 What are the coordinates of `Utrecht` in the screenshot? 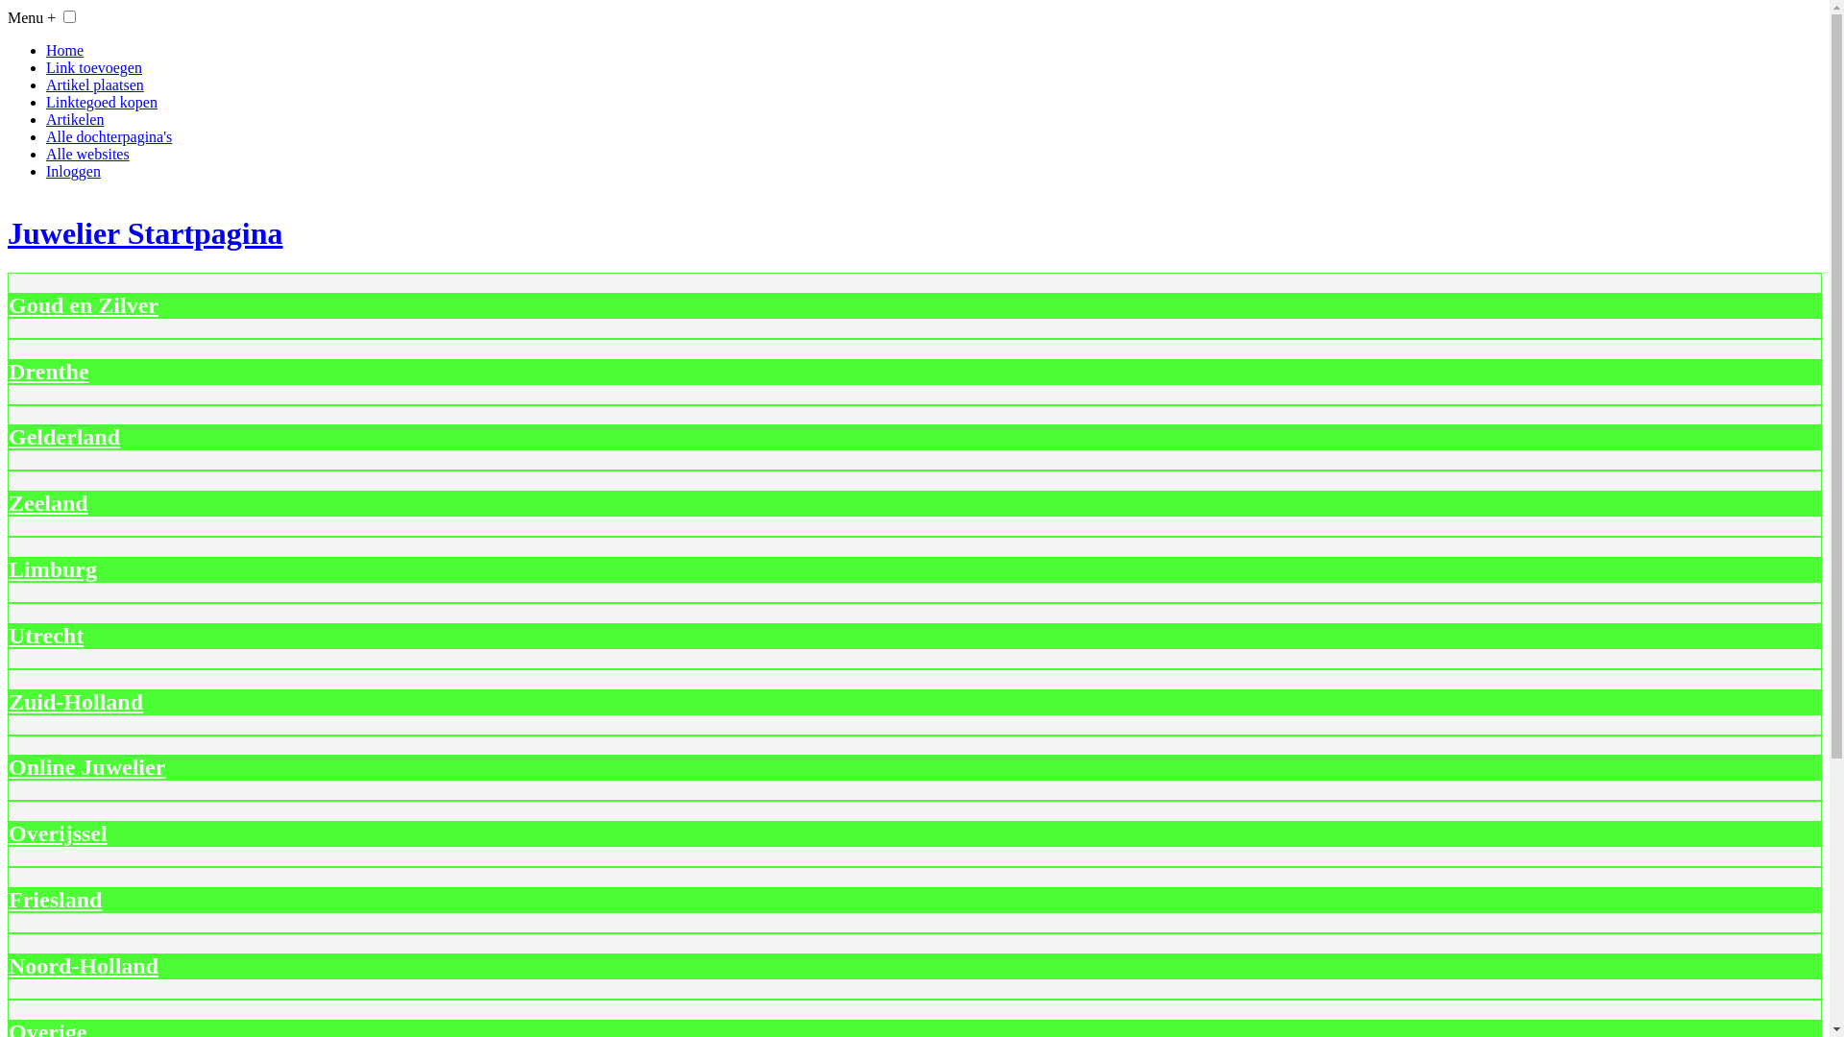 It's located at (46, 636).